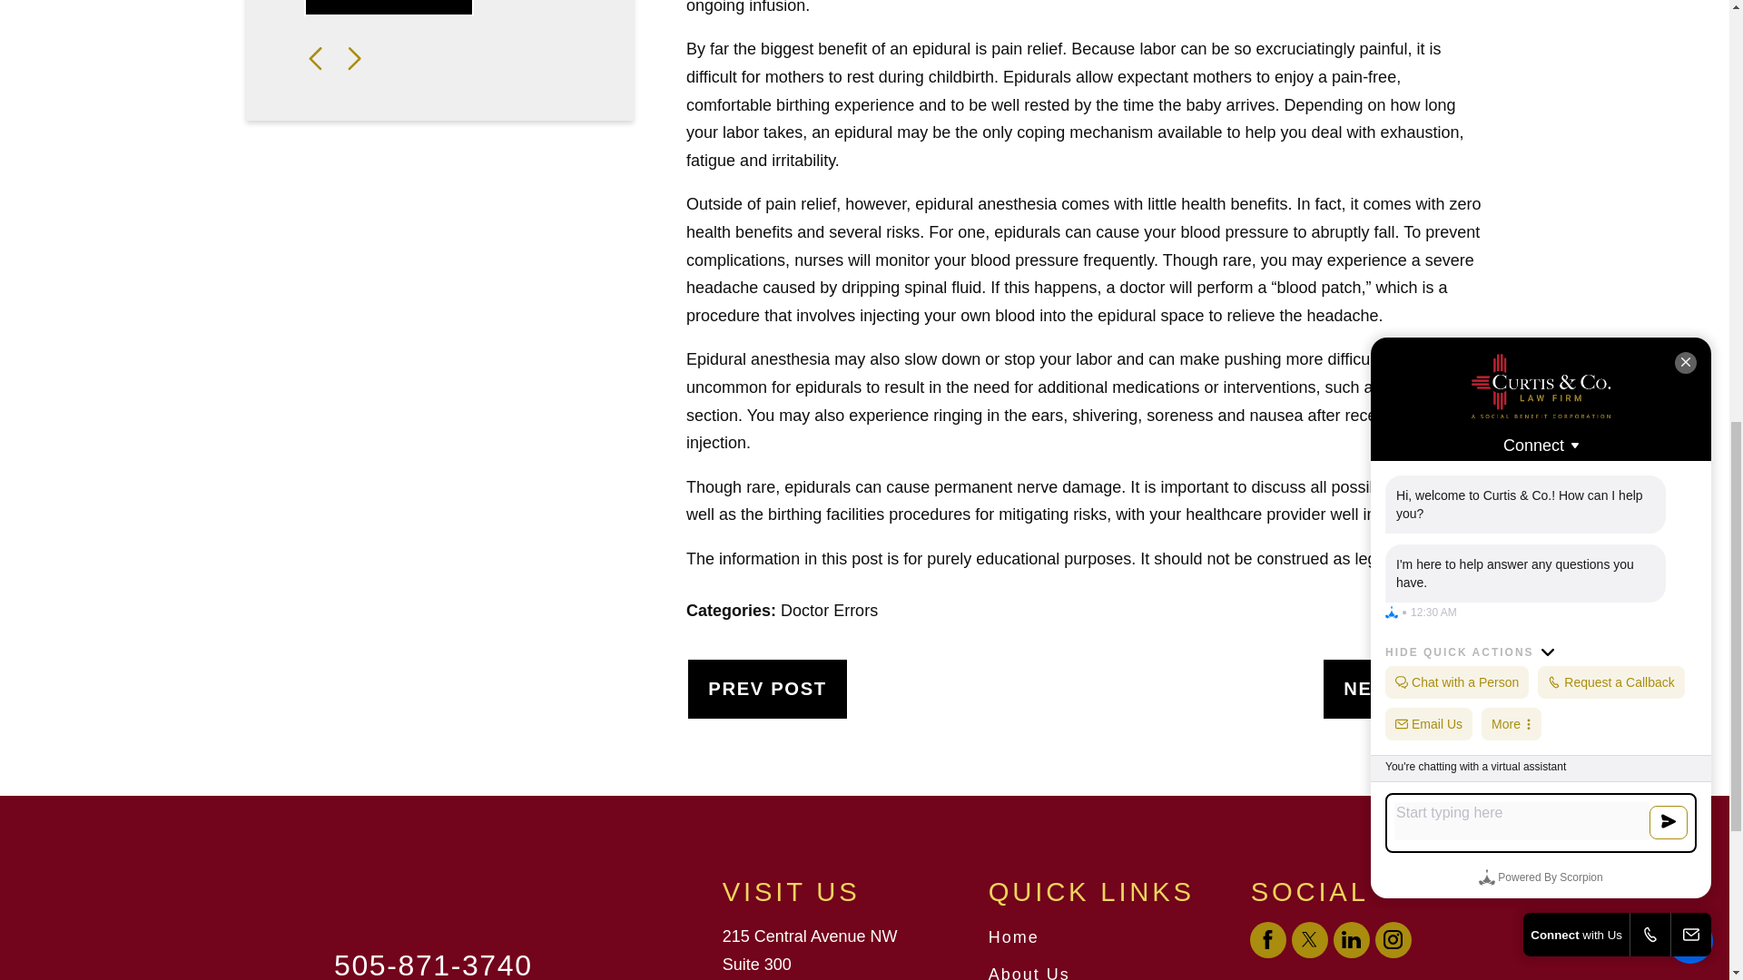 The image size is (1743, 980). What do you see at coordinates (1402, 688) in the screenshot?
I see `NEXT POST` at bounding box center [1402, 688].